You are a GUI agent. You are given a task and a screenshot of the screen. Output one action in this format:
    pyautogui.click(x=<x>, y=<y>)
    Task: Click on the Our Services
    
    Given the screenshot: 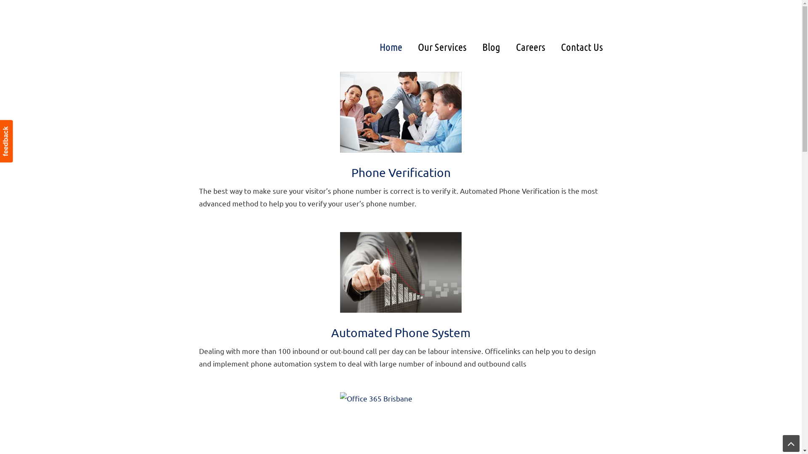 What is the action you would take?
    pyautogui.click(x=442, y=47)
    